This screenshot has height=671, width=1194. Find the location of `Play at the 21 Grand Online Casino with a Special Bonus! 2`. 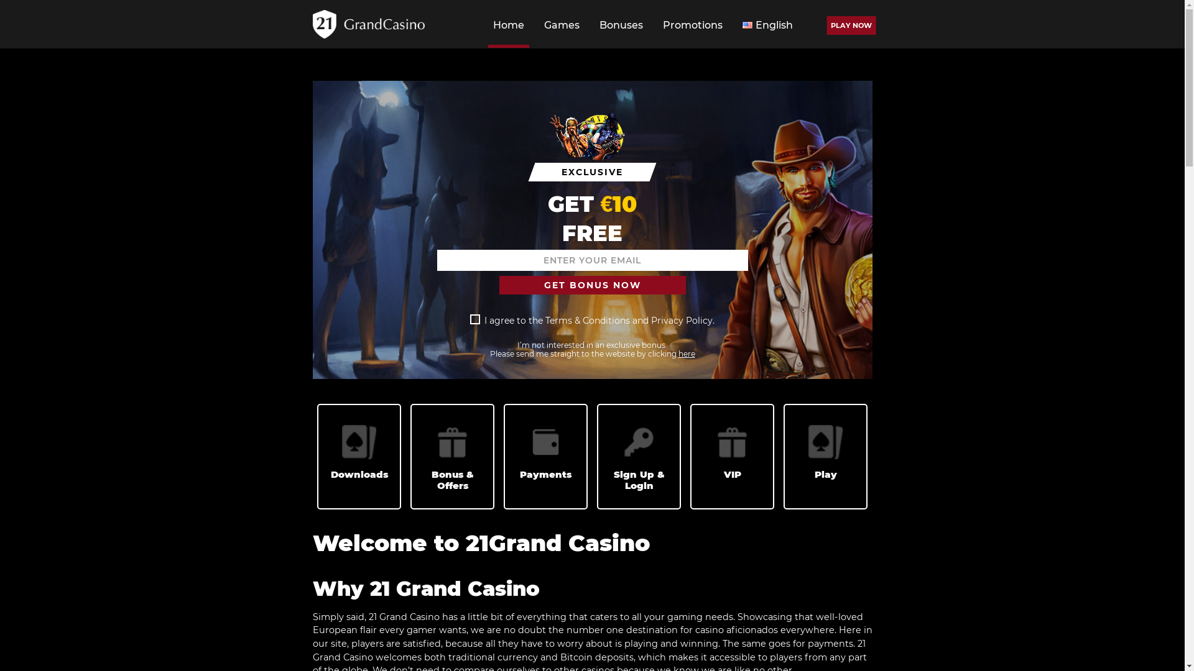

Play at the 21 Grand Online Casino with a Special Bonus! 2 is located at coordinates (607, 204).